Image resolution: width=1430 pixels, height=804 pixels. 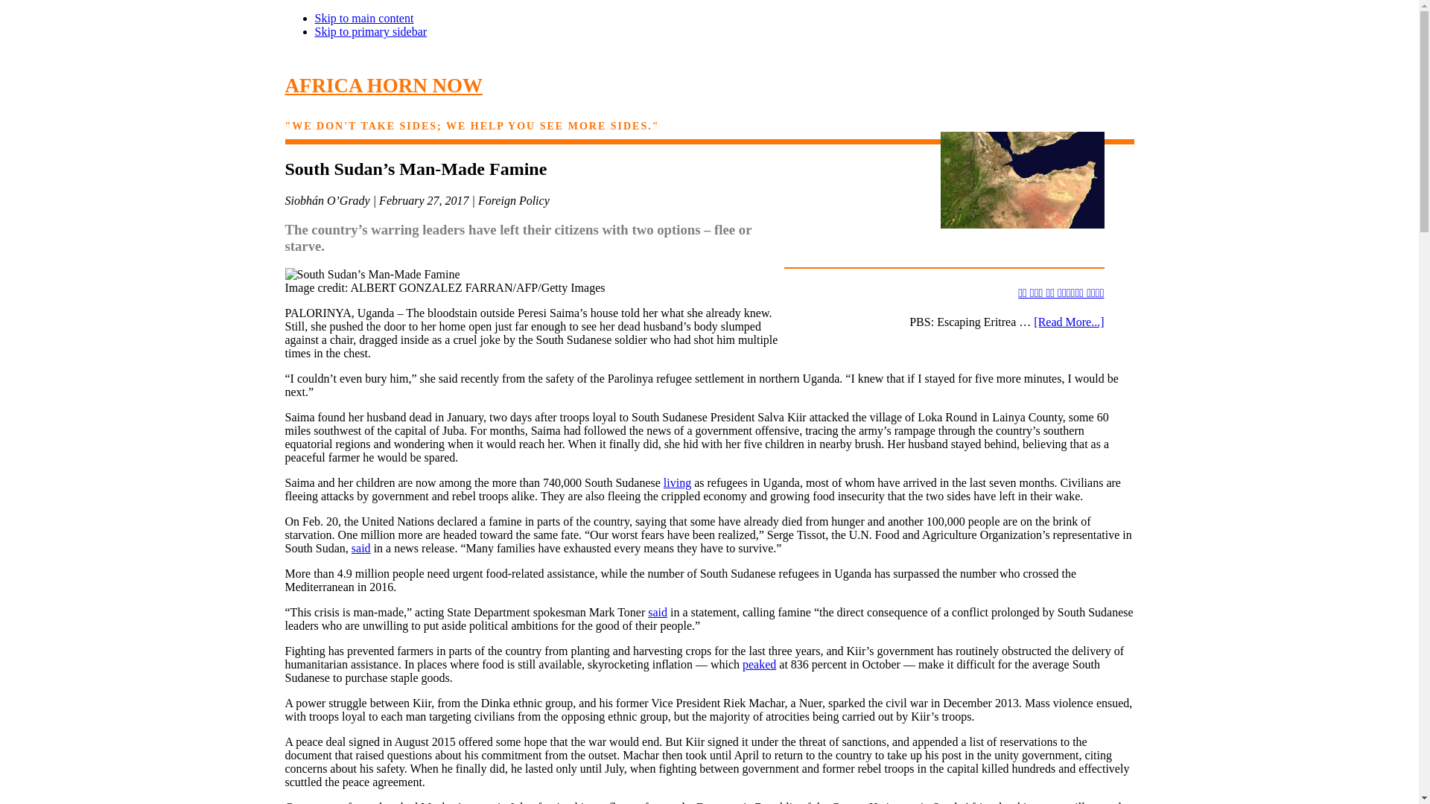 I want to click on Skip to primary sidebar, so click(x=370, y=31).